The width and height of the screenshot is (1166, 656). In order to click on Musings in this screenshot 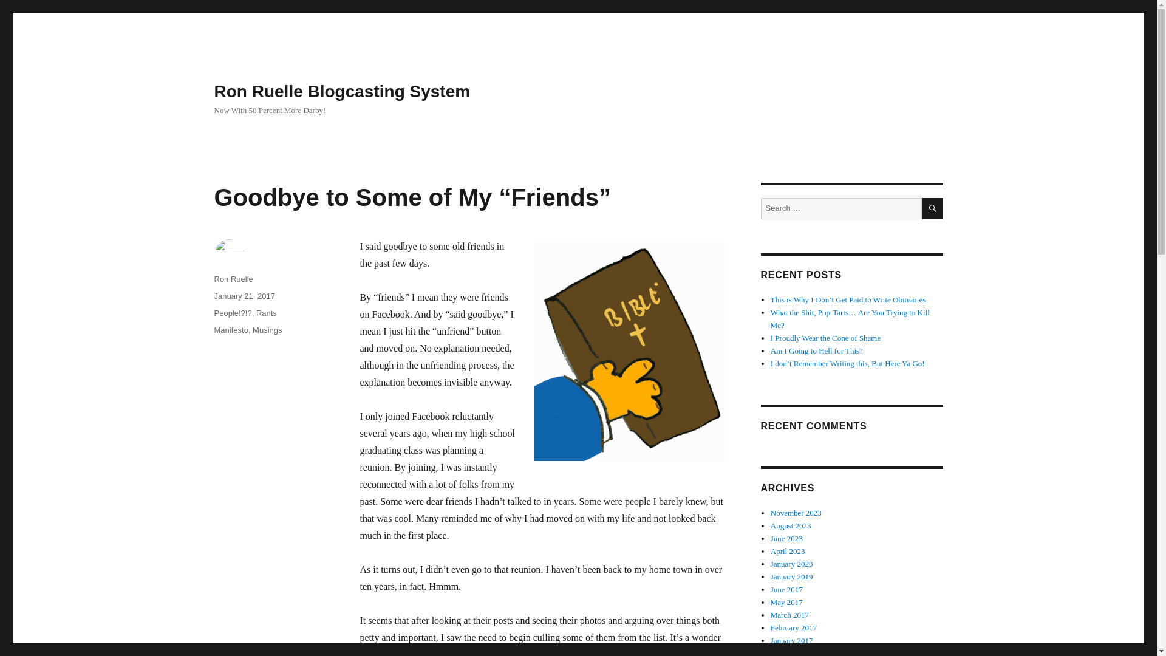, I will do `click(267, 329)`.